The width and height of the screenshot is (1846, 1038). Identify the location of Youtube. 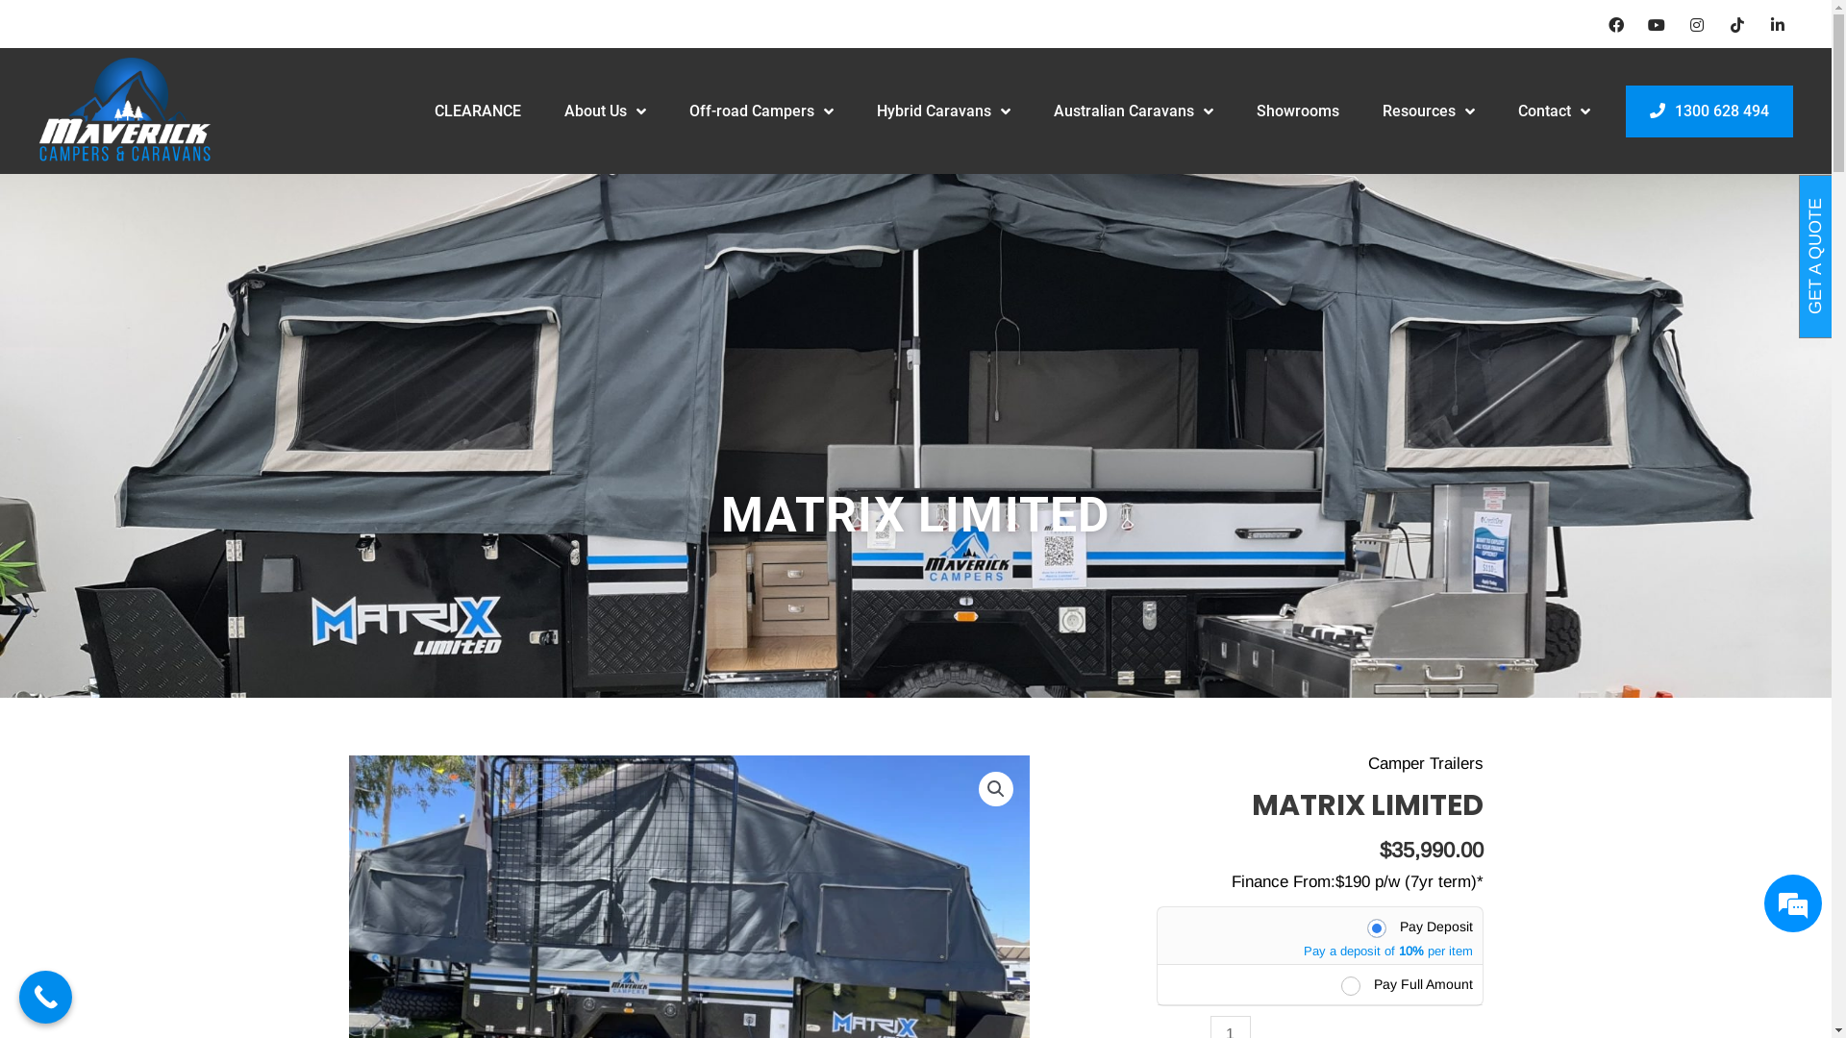
(1657, 25).